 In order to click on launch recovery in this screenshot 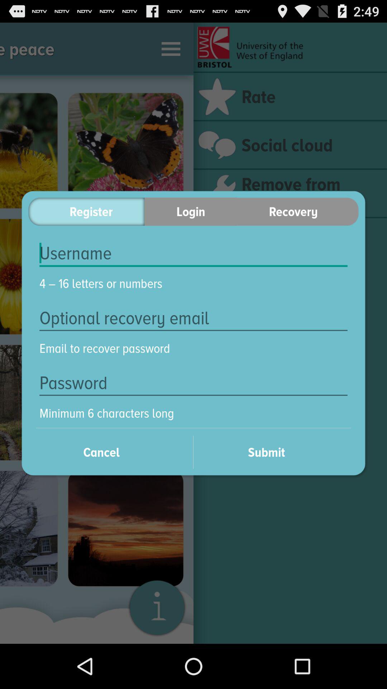, I will do `click(298, 212)`.